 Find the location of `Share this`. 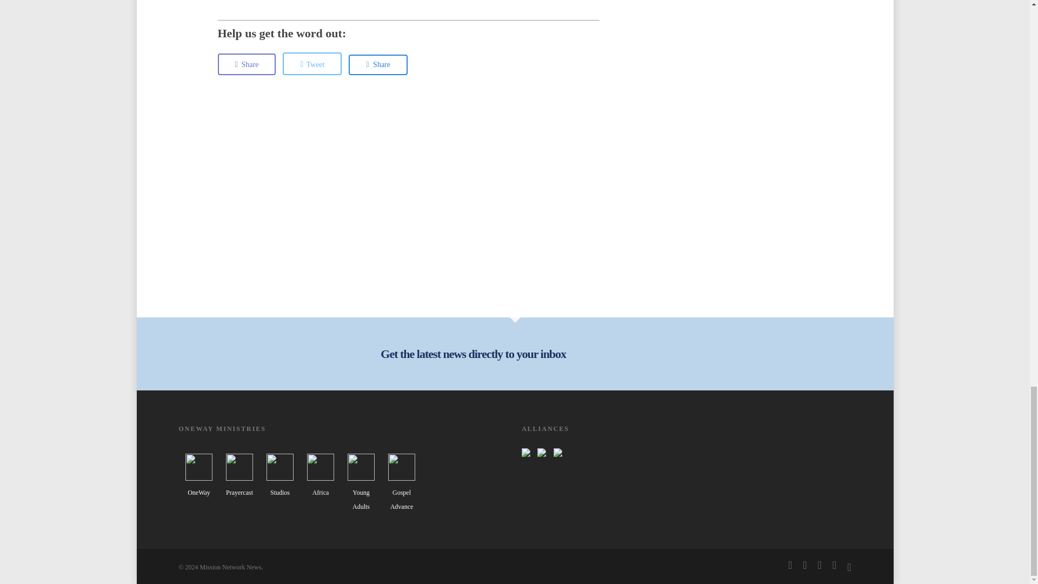

Share this is located at coordinates (378, 65).